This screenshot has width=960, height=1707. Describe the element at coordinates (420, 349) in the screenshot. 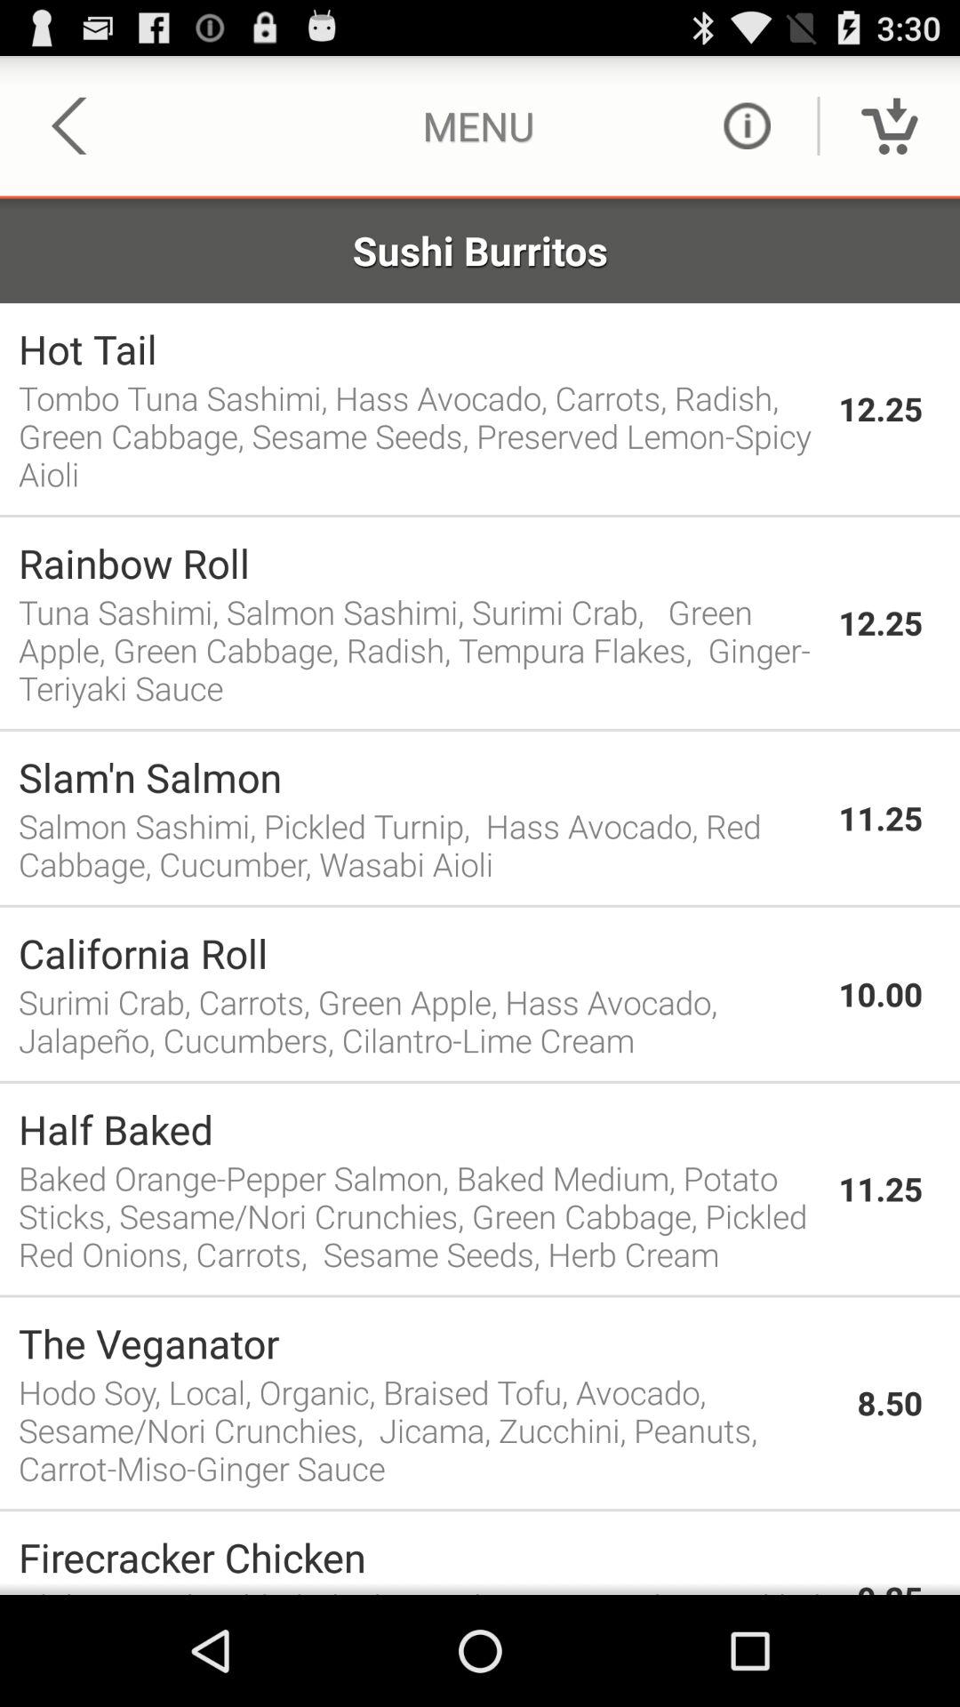

I see `press the app next to the 12.25` at that location.